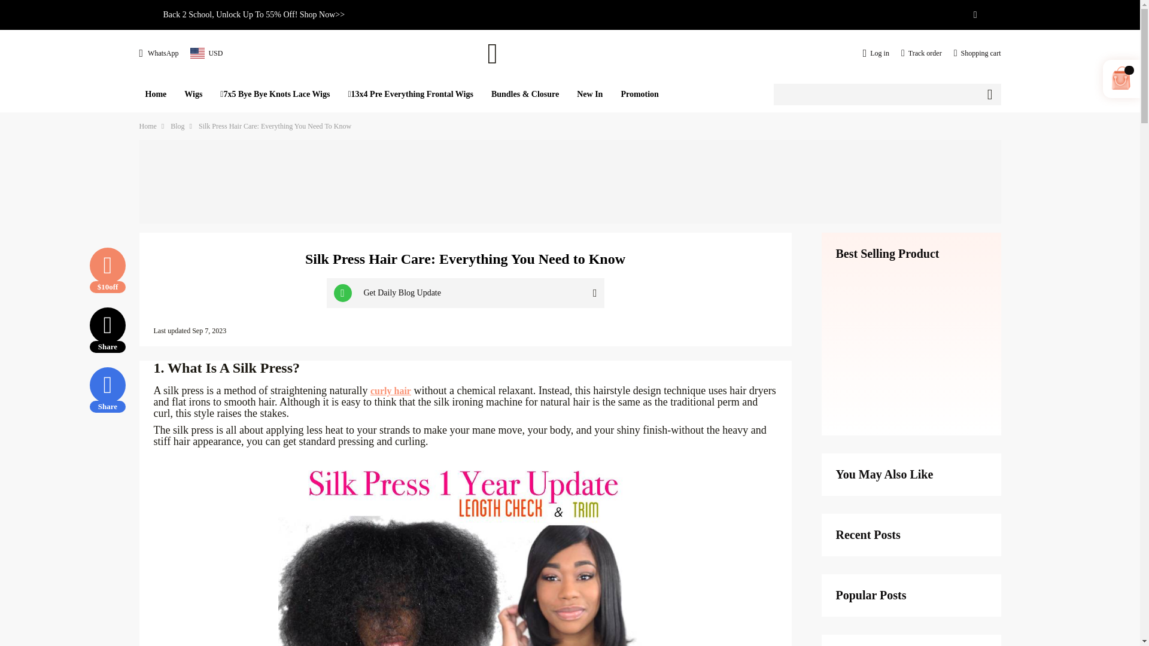  What do you see at coordinates (193, 94) in the screenshot?
I see `Wigs` at bounding box center [193, 94].